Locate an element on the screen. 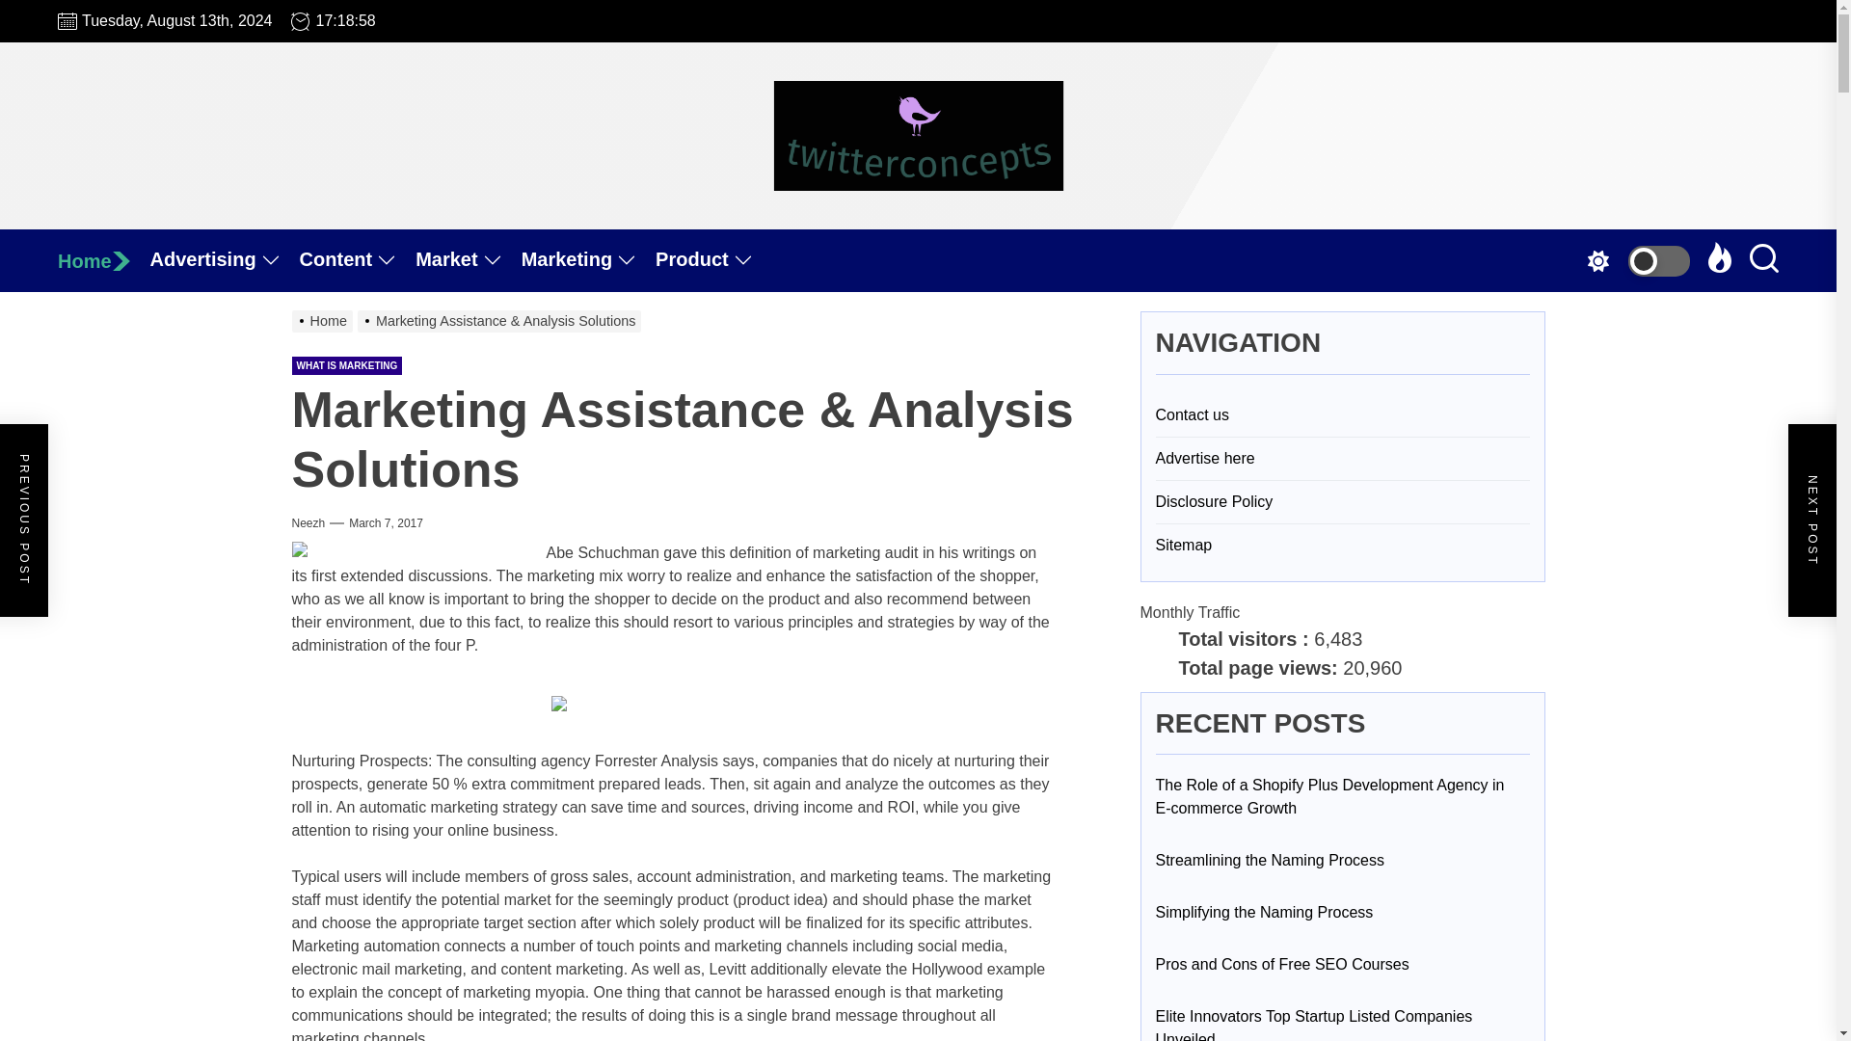  Product is located at coordinates (713, 260).